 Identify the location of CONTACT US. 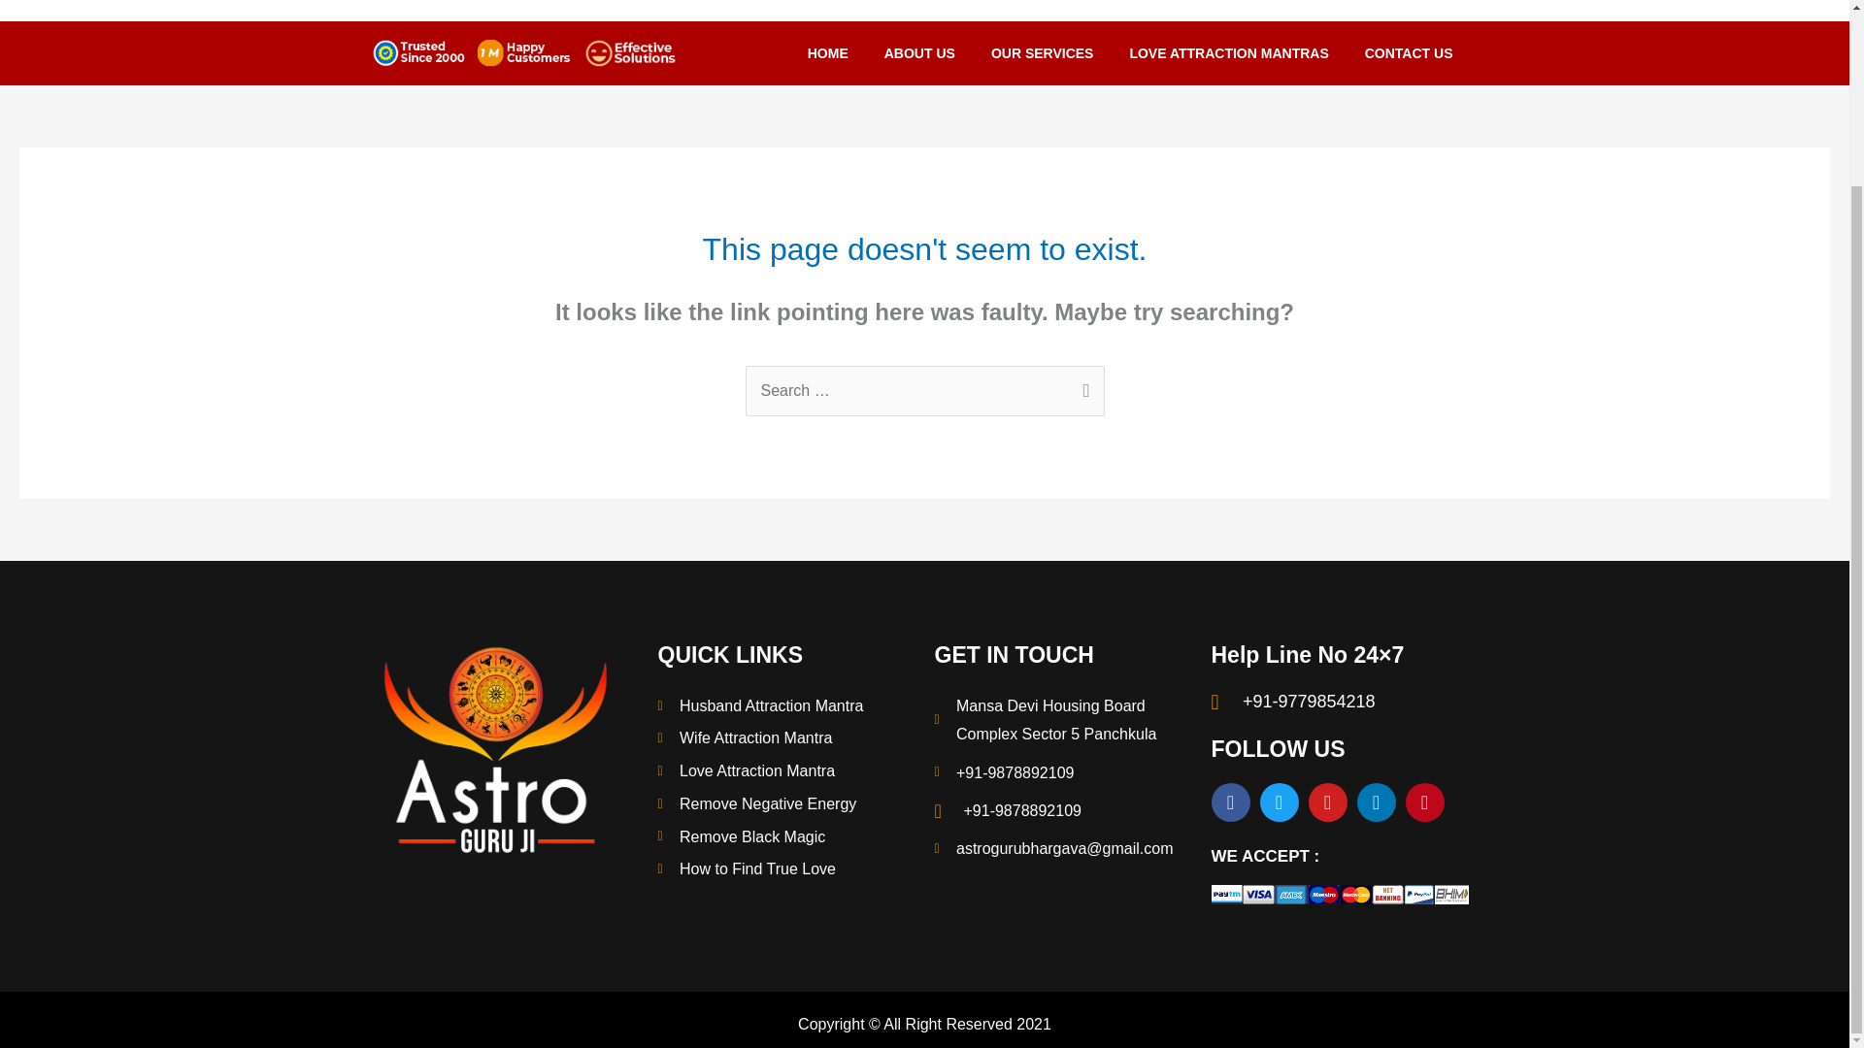
(1409, 52).